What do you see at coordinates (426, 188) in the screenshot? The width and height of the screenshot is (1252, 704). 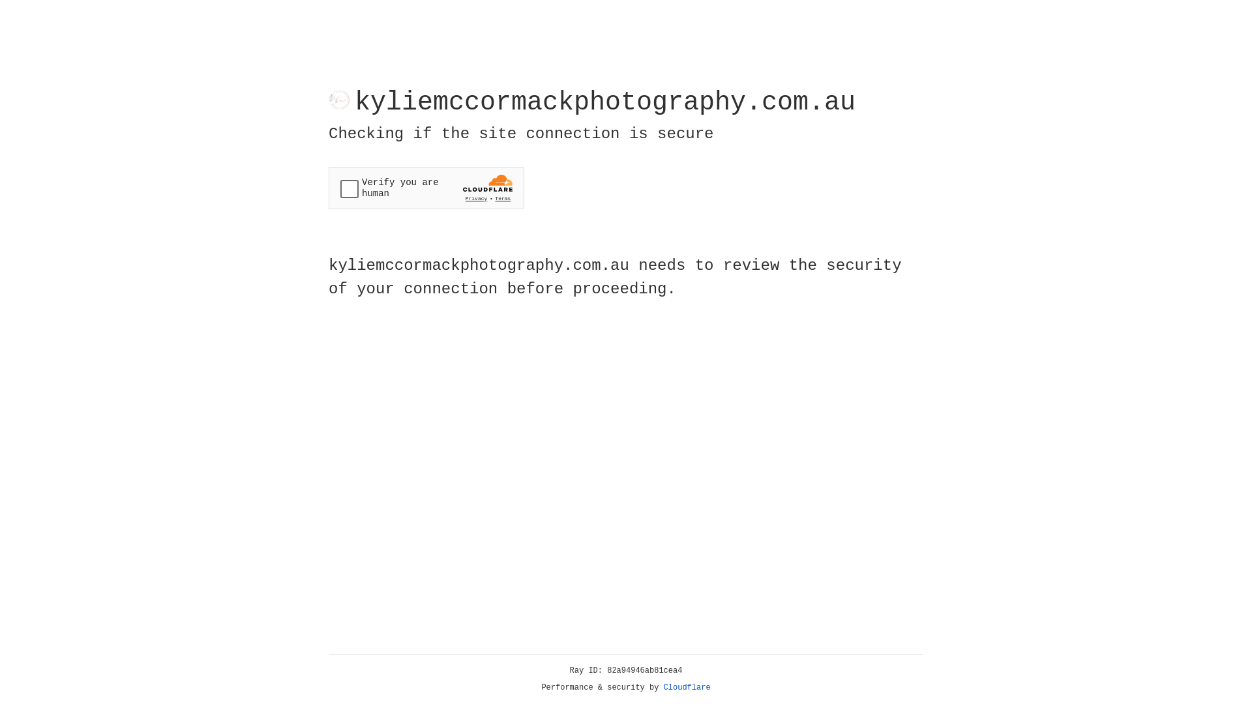 I see `Widget containing a Cloudflare security challenge` at bounding box center [426, 188].